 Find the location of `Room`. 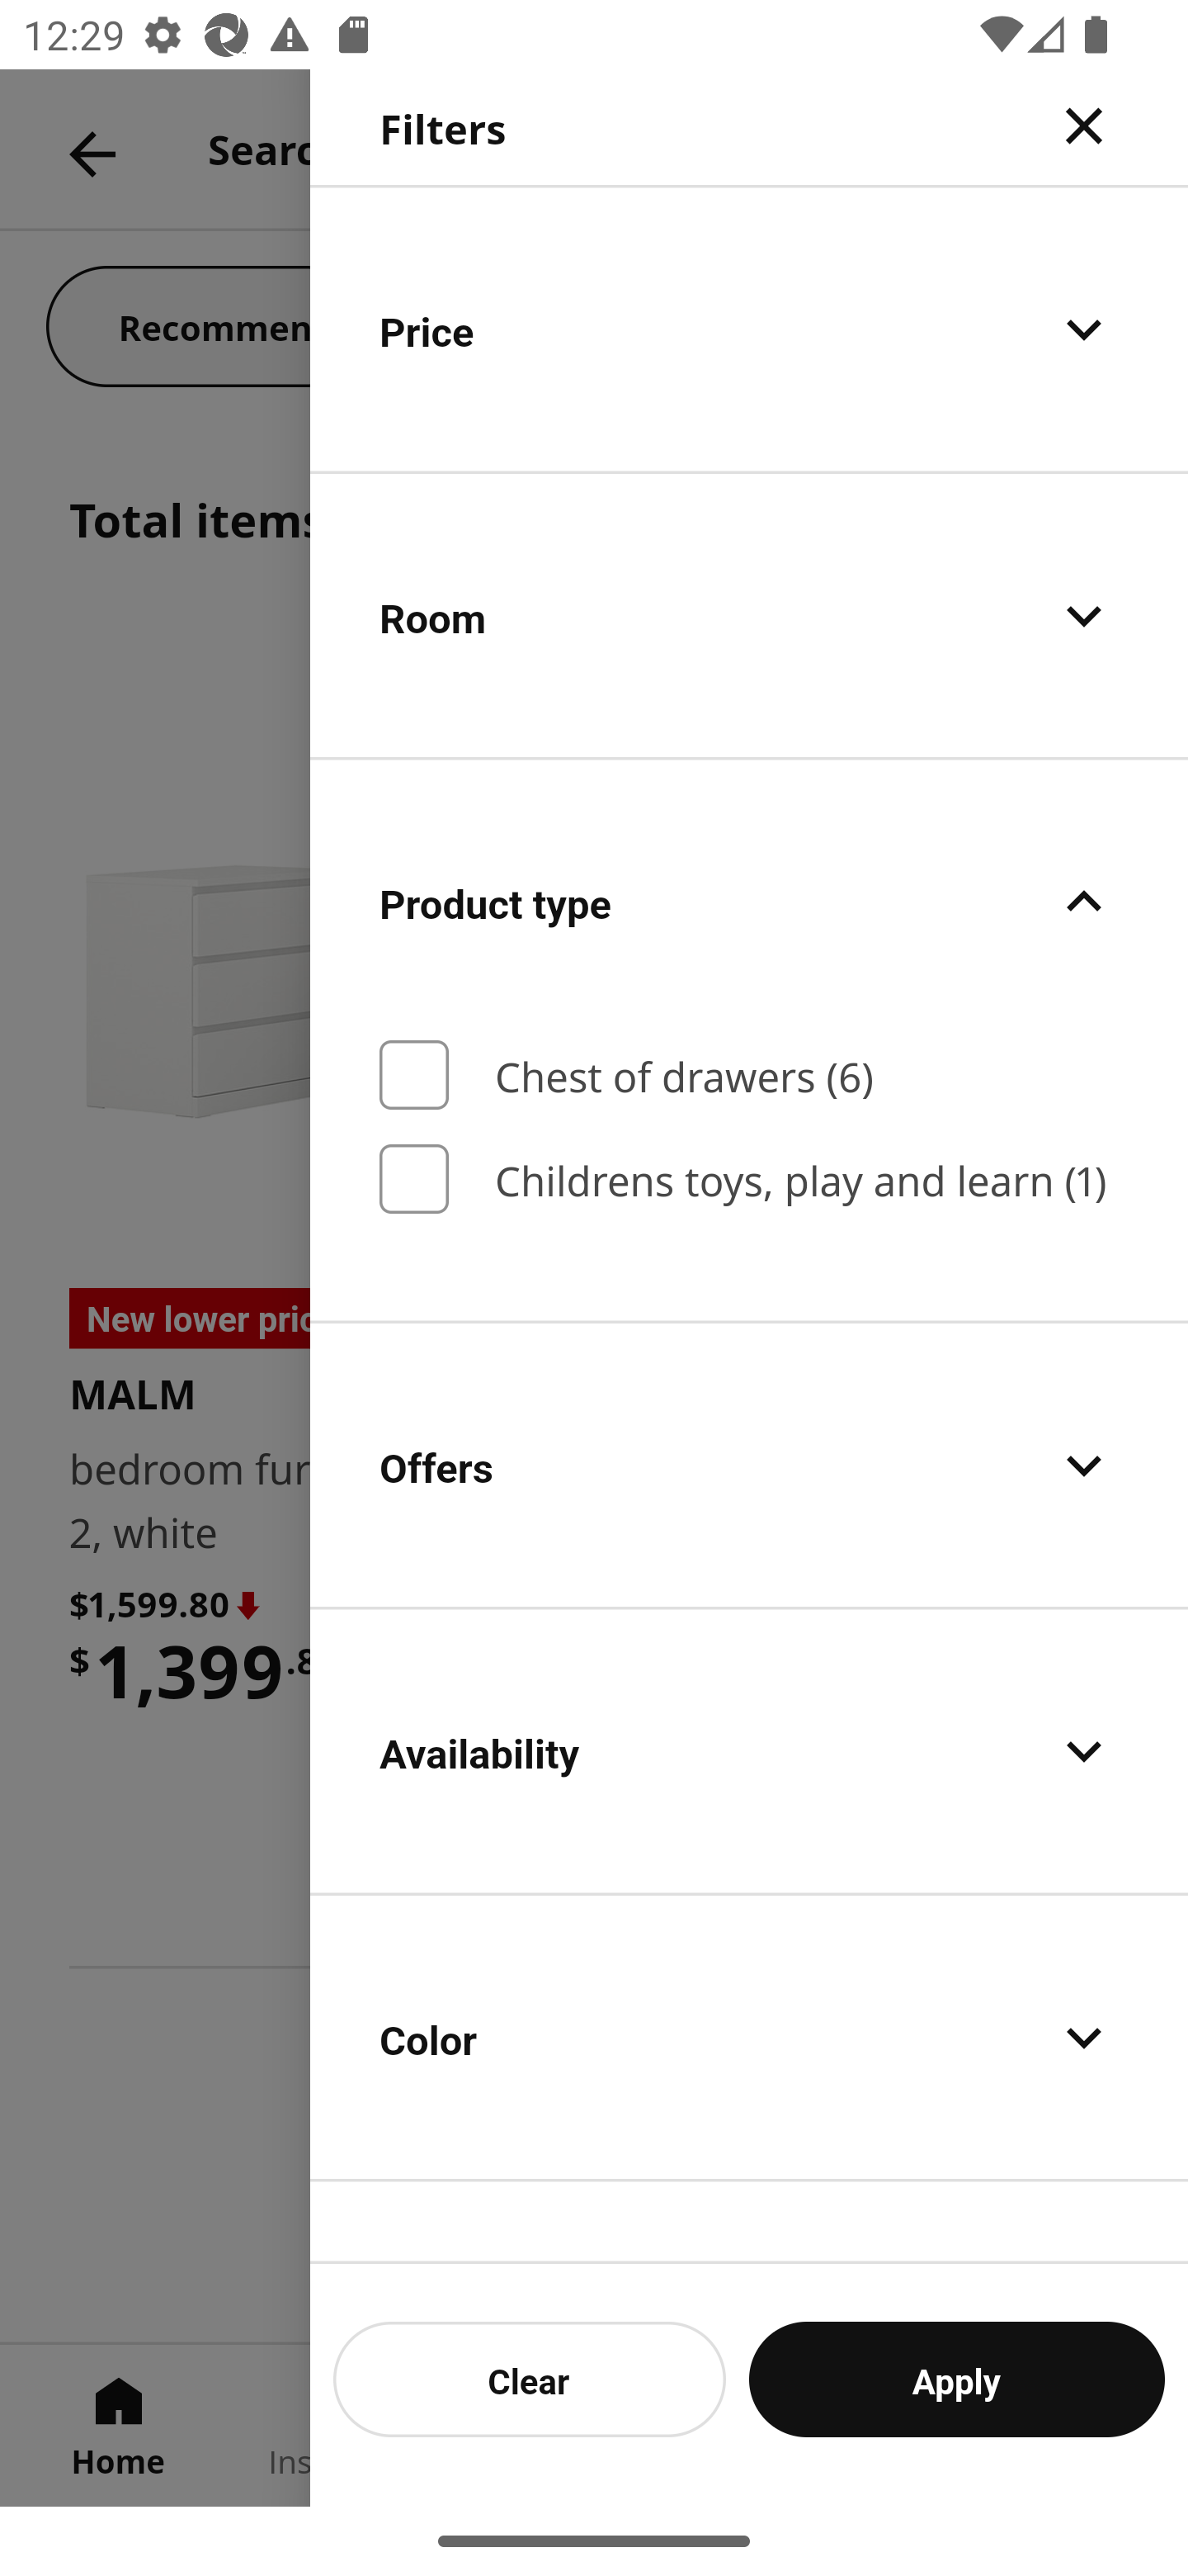

Room is located at coordinates (749, 616).